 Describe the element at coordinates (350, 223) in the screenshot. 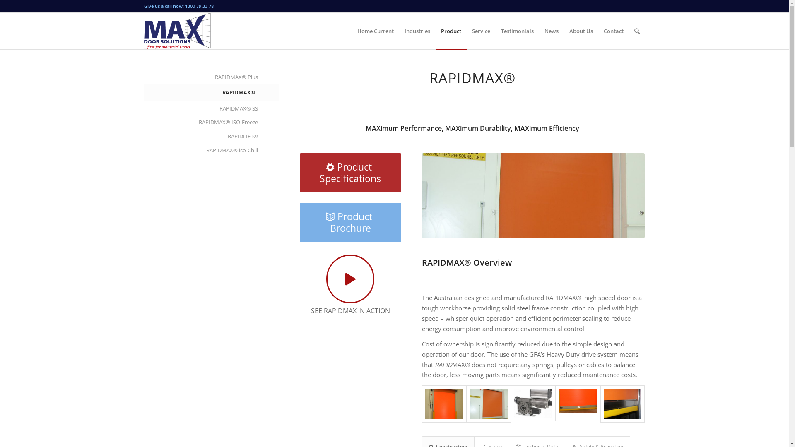

I see `Product Brochure` at that location.